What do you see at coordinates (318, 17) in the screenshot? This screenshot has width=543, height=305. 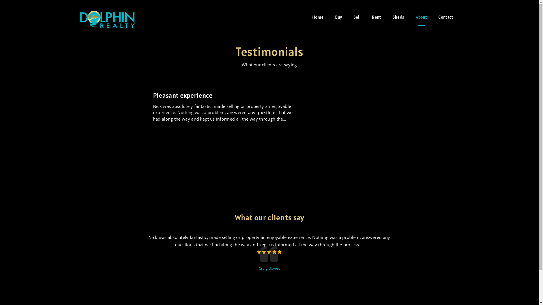 I see `Home` at bounding box center [318, 17].